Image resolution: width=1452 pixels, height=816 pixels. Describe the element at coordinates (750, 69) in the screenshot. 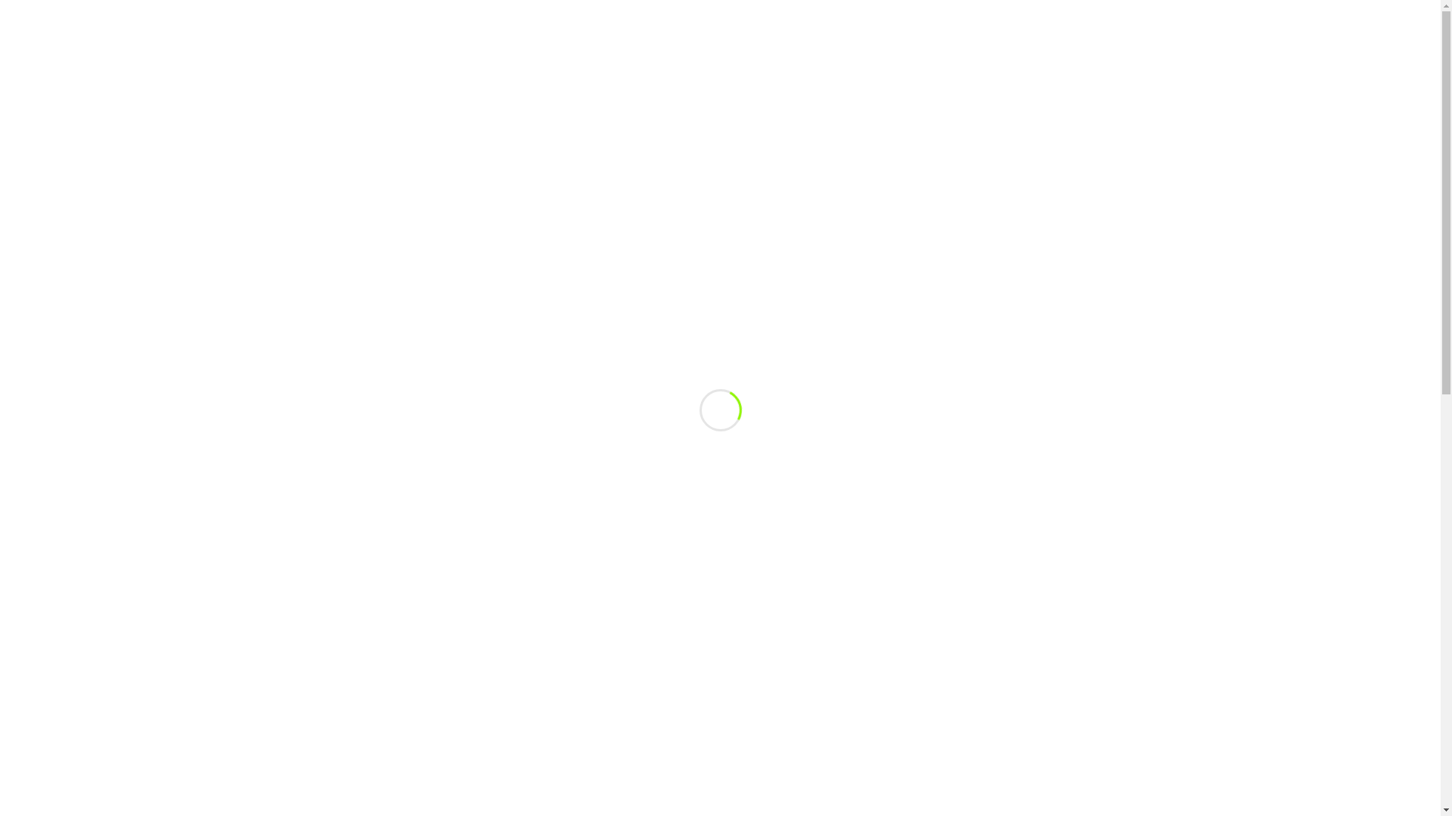

I see `ORDERS` at that location.